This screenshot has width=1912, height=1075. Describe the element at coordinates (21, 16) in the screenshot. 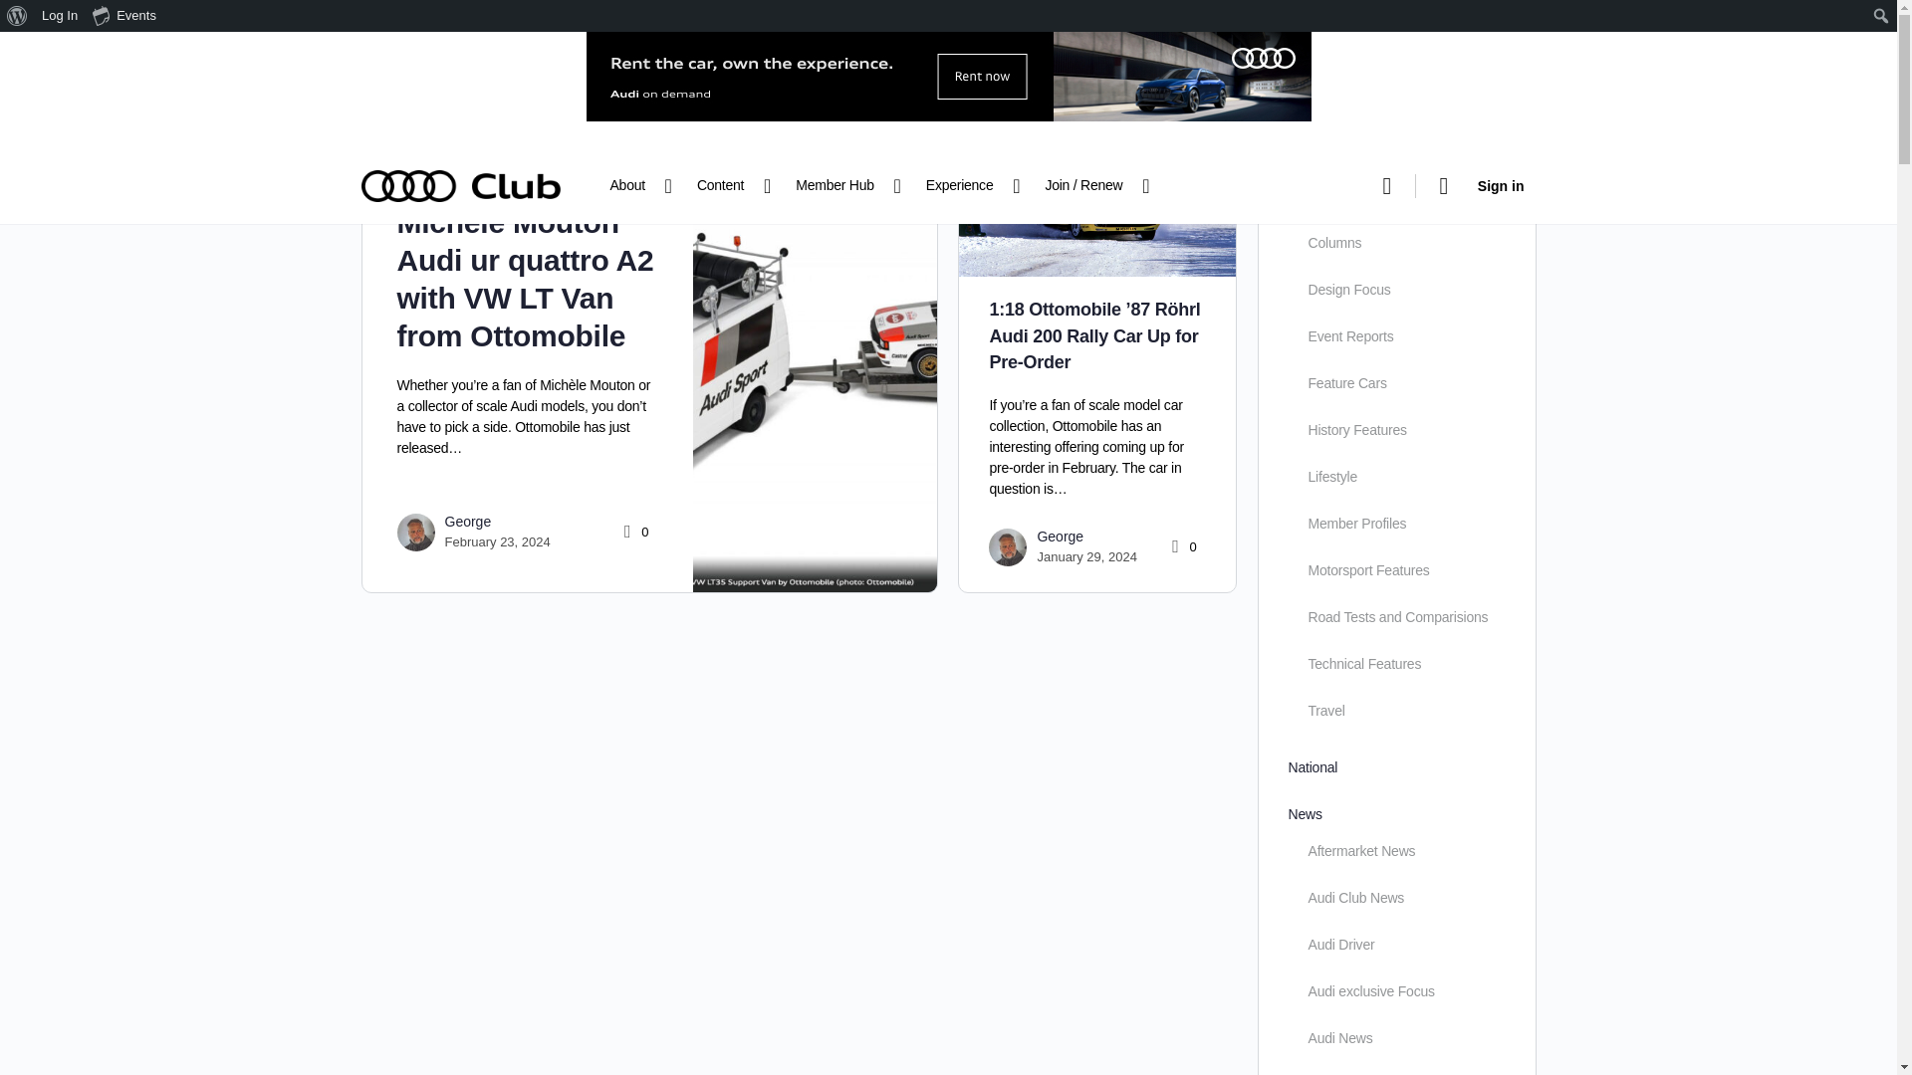

I see `Search` at that location.